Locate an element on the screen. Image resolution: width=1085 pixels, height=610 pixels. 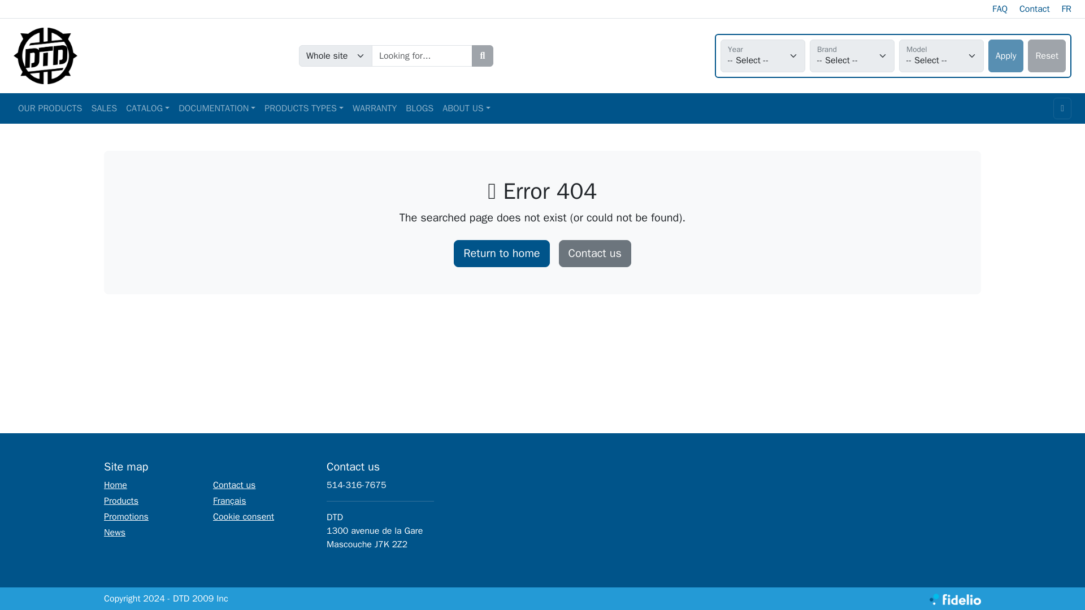
Search is located at coordinates (483, 55).